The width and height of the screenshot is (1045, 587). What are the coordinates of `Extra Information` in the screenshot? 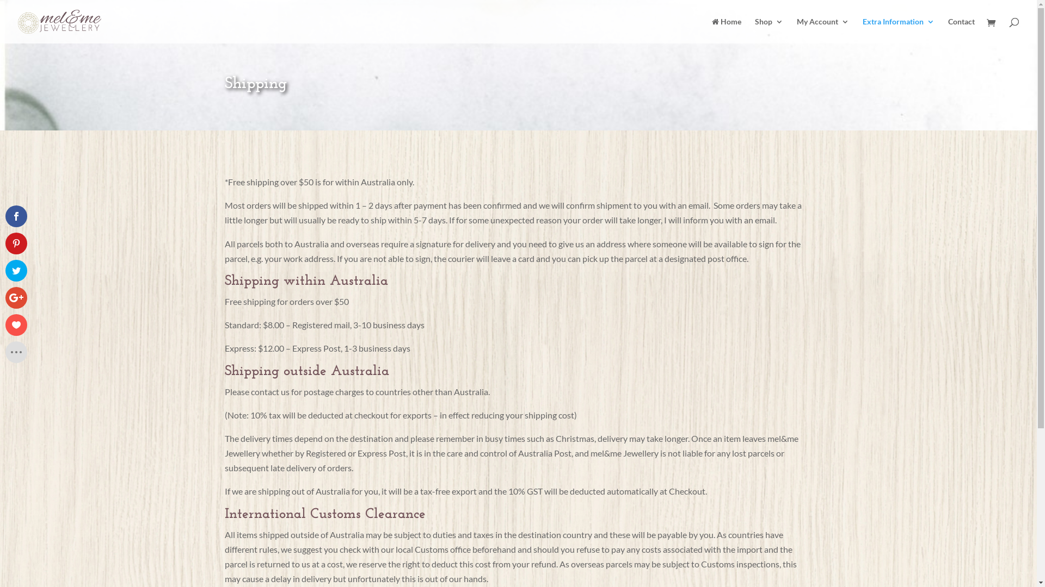 It's located at (899, 30).